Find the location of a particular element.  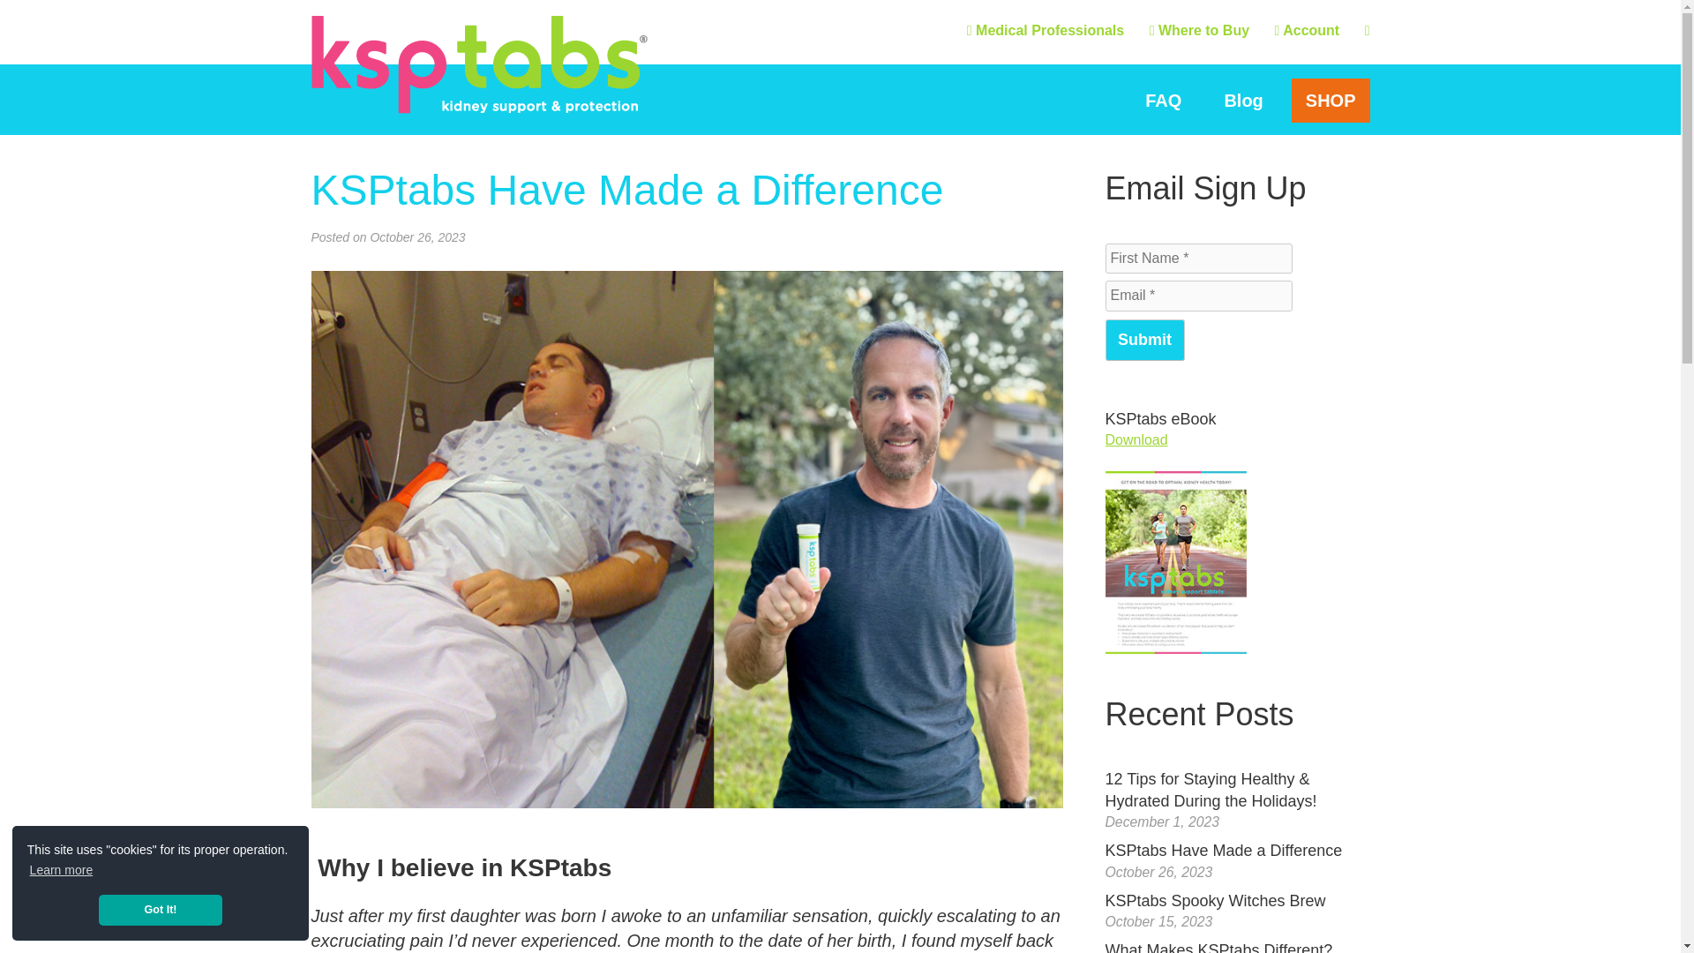

Learn more is located at coordinates (60, 872).